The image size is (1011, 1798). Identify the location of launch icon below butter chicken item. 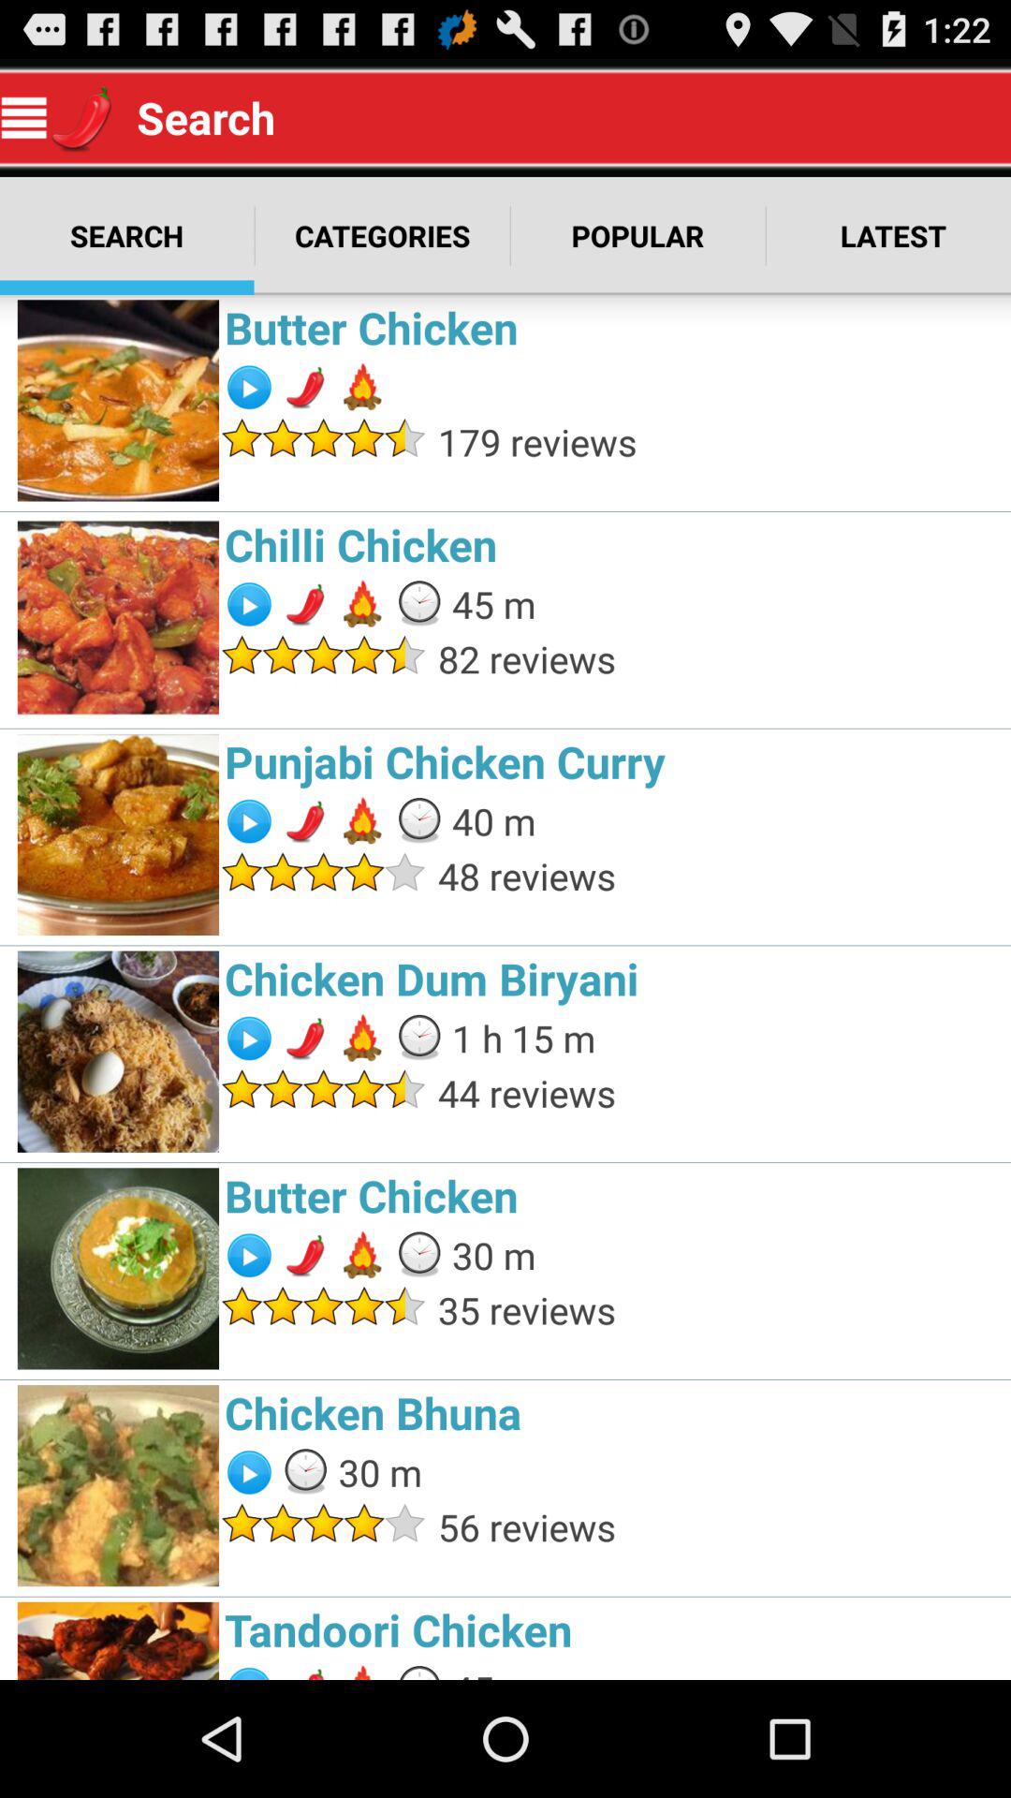
(719, 442).